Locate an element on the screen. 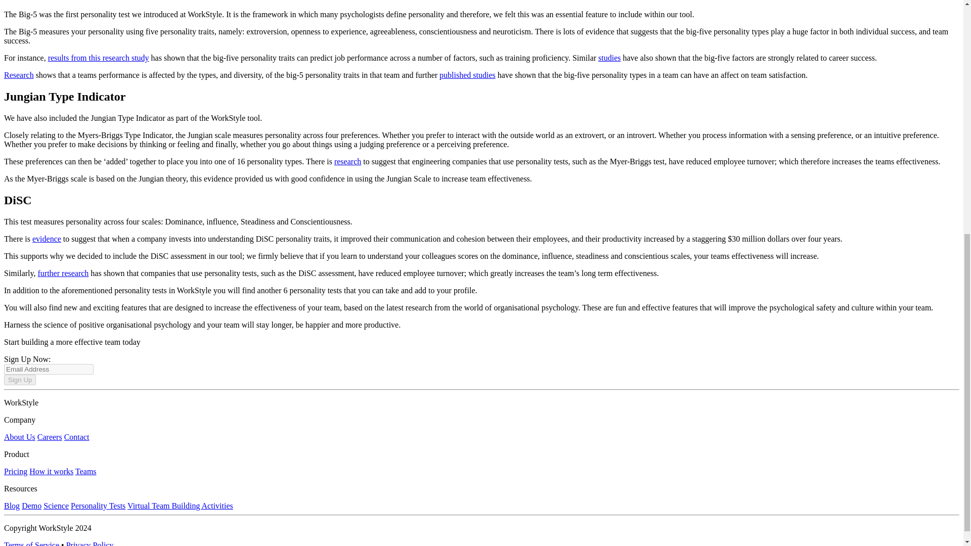  How it works is located at coordinates (51, 471).